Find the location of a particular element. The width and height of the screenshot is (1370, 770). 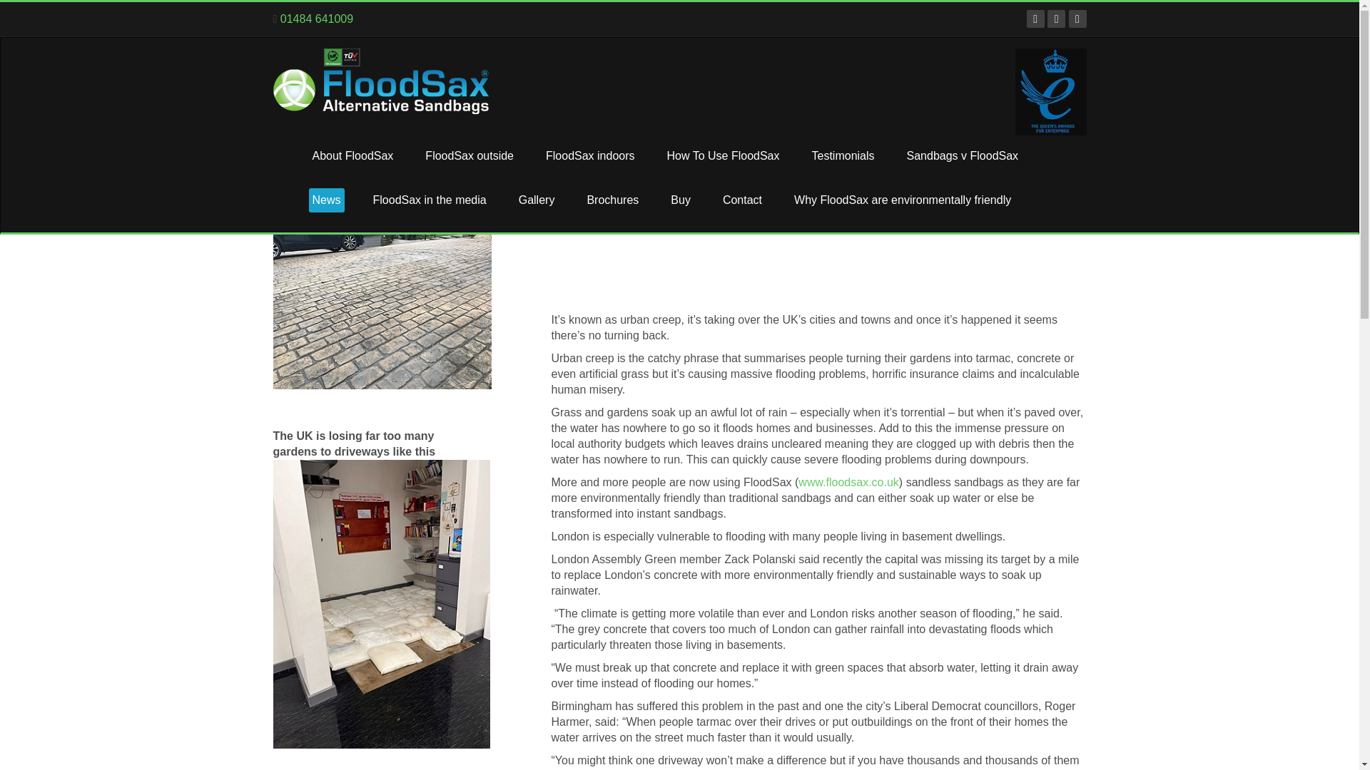

How To Use FloodSax is located at coordinates (724, 155).